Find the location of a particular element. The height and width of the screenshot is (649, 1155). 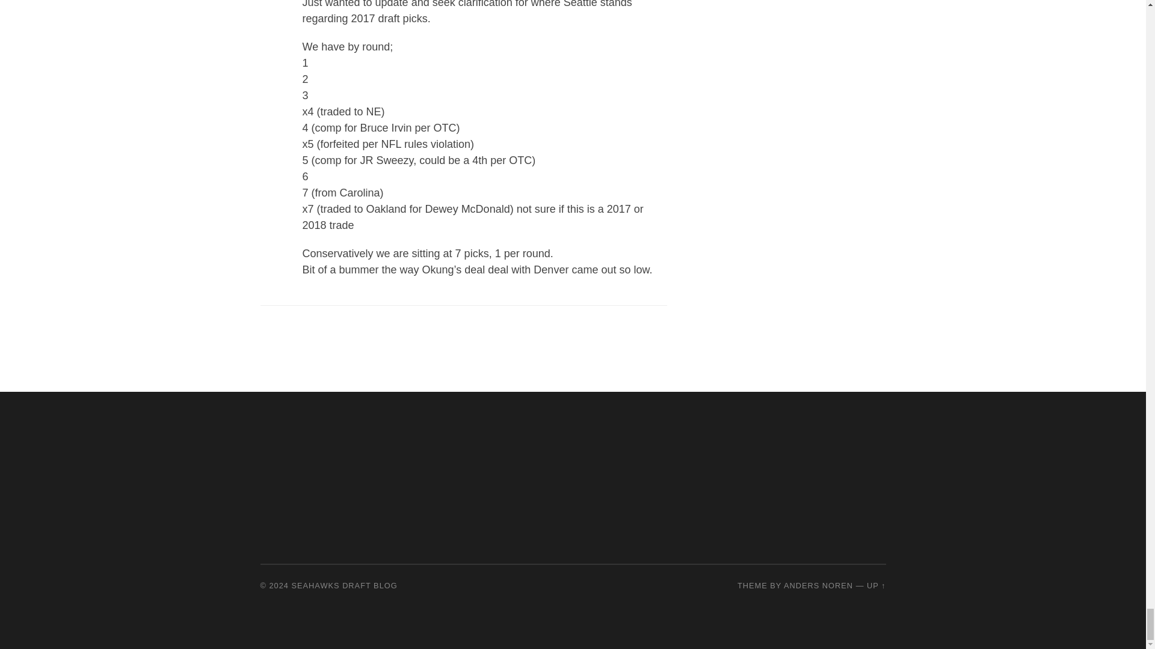

ANDERS NOREN is located at coordinates (818, 585).